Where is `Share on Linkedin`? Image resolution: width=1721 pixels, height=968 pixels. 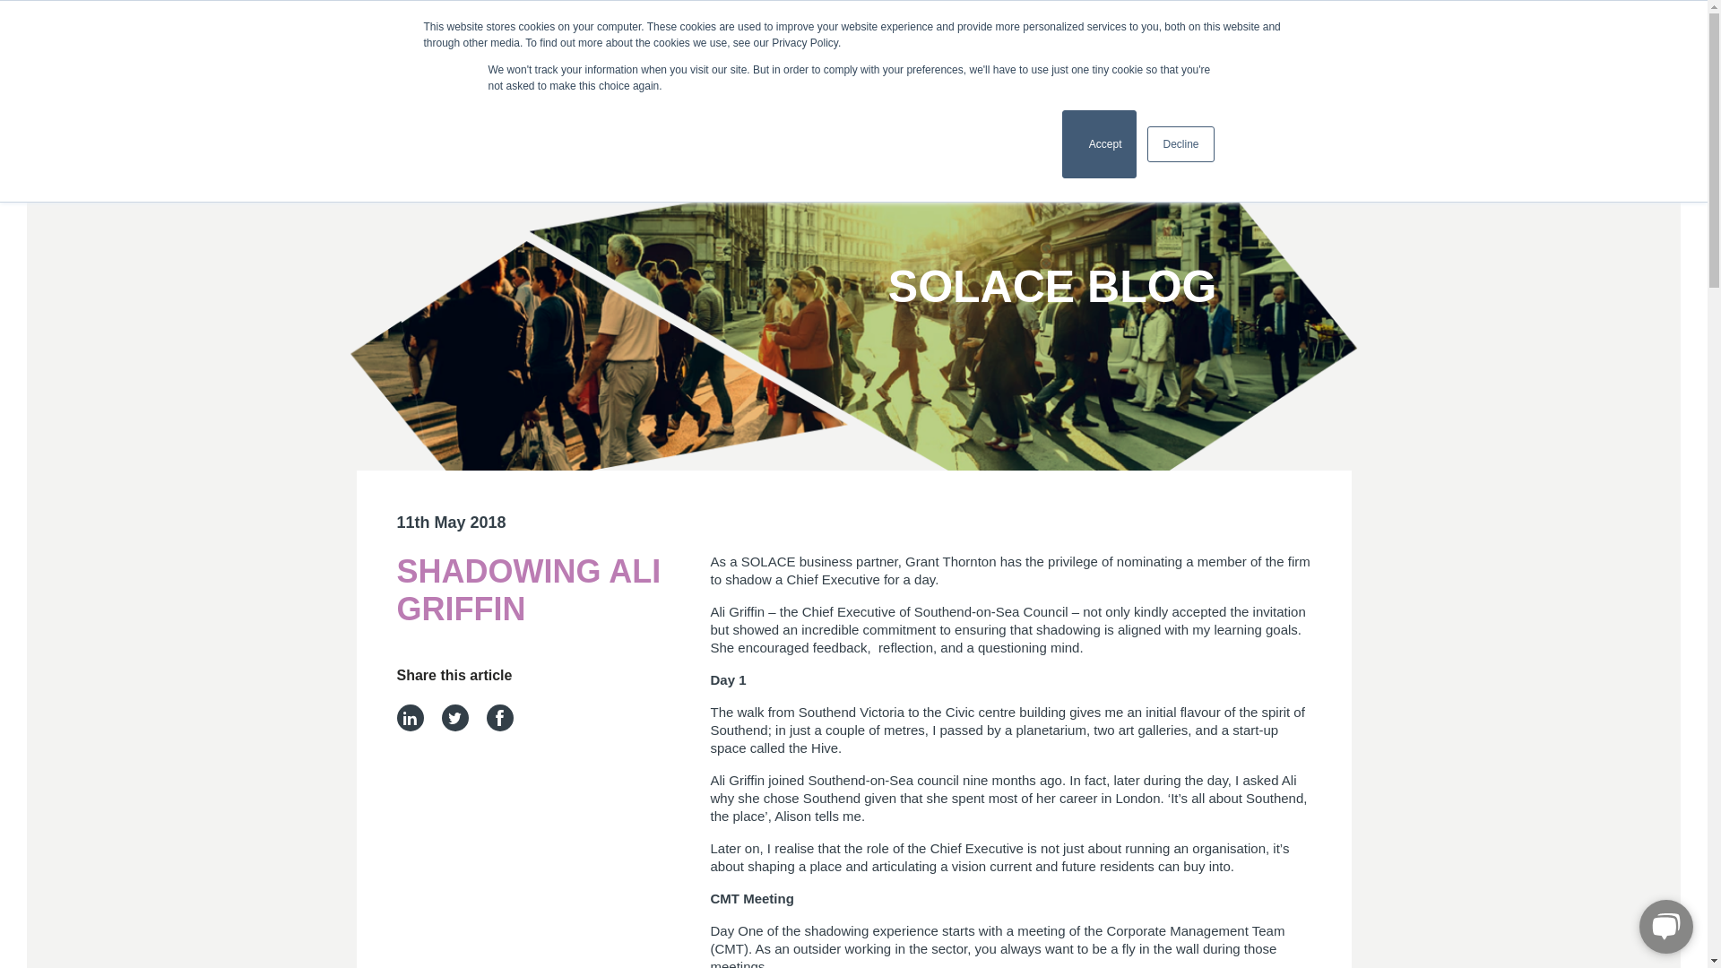
Share on Linkedin is located at coordinates (1056, 56).